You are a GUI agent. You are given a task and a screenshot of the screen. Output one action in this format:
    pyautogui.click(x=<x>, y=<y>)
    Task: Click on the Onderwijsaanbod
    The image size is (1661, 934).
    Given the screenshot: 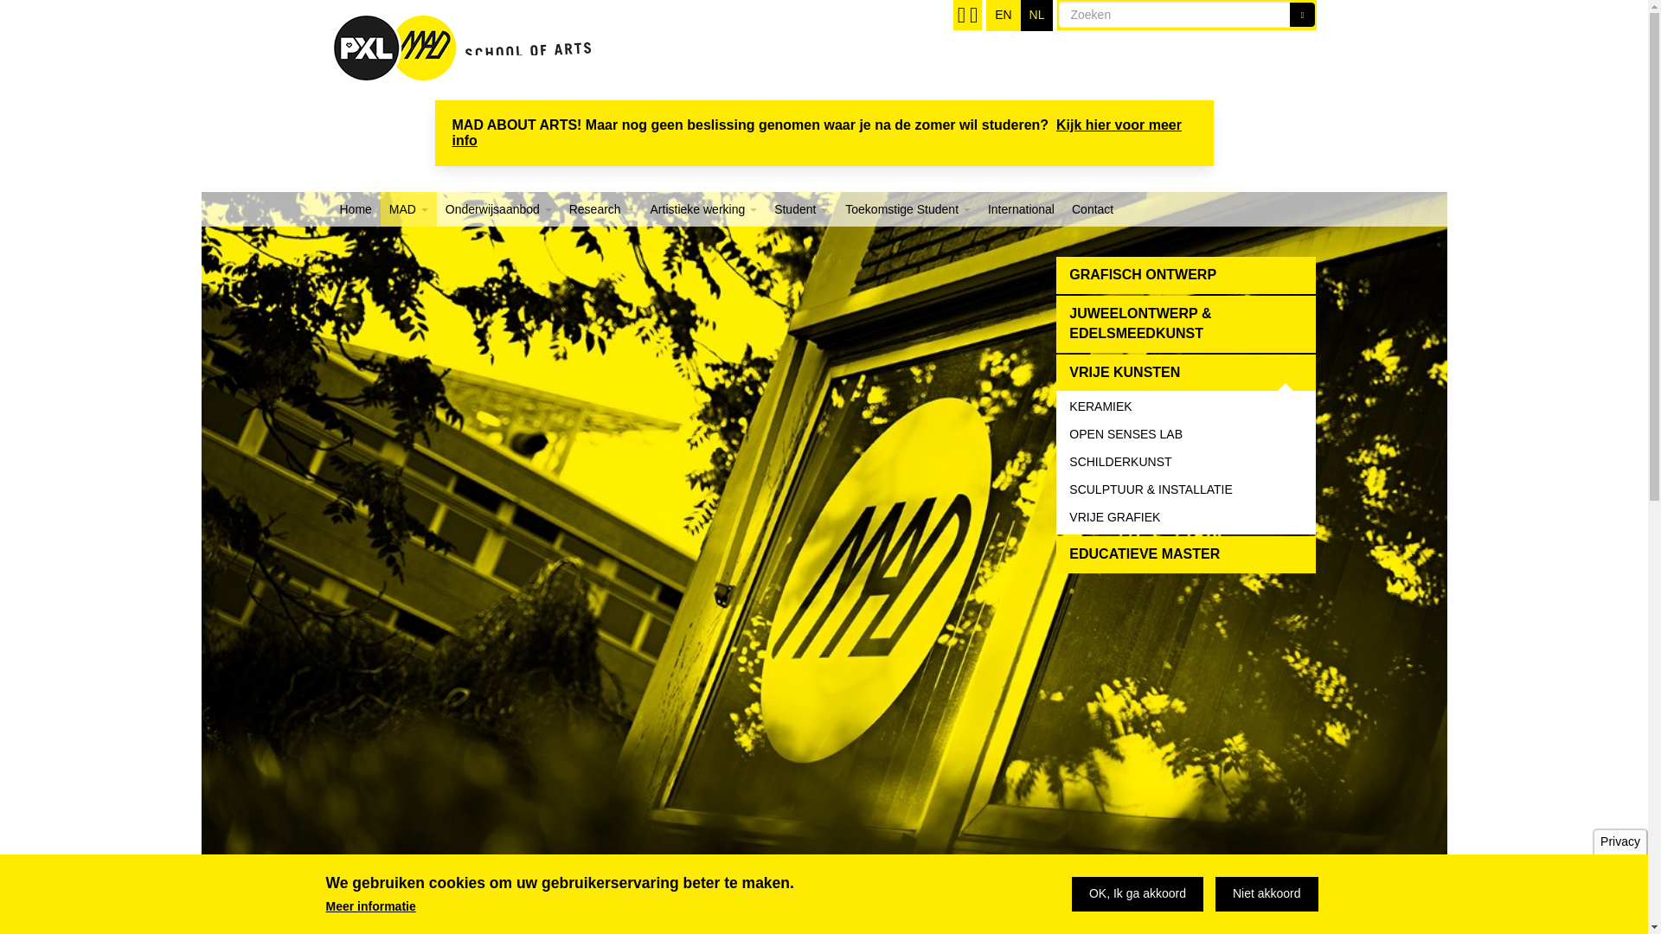 What is the action you would take?
    pyautogui.click(x=498, y=209)
    